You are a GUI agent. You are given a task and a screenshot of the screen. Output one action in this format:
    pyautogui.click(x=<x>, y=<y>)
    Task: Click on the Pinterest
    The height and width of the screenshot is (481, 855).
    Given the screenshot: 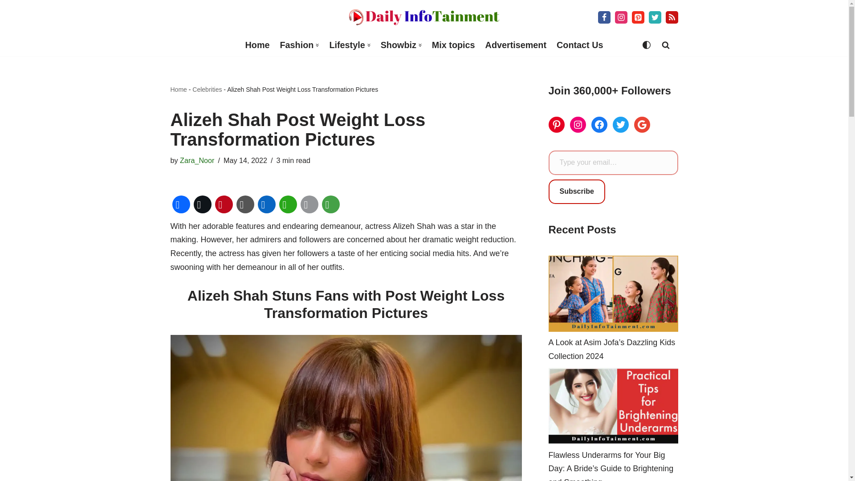 What is the action you would take?
    pyautogui.click(x=224, y=204)
    